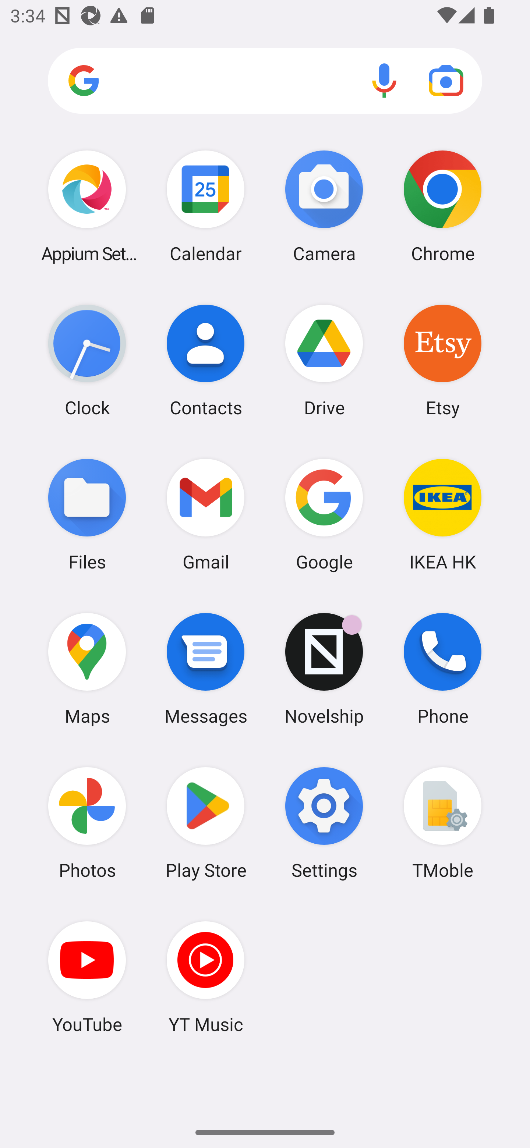 This screenshot has width=530, height=1148. Describe the element at coordinates (324, 823) in the screenshot. I see `Settings` at that location.